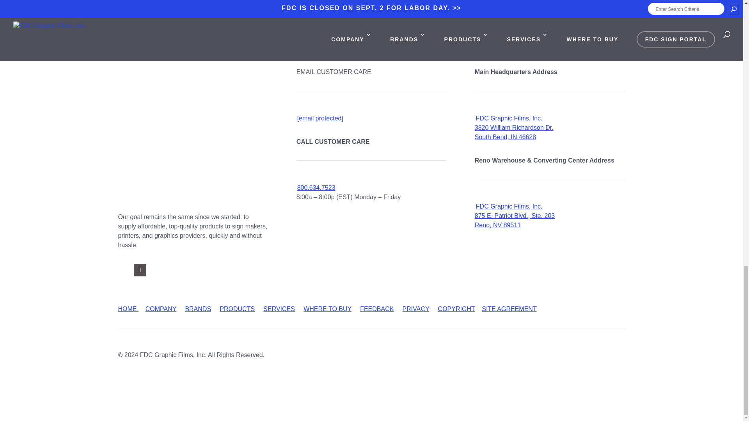  I want to click on Follow on Instagram, so click(155, 270).